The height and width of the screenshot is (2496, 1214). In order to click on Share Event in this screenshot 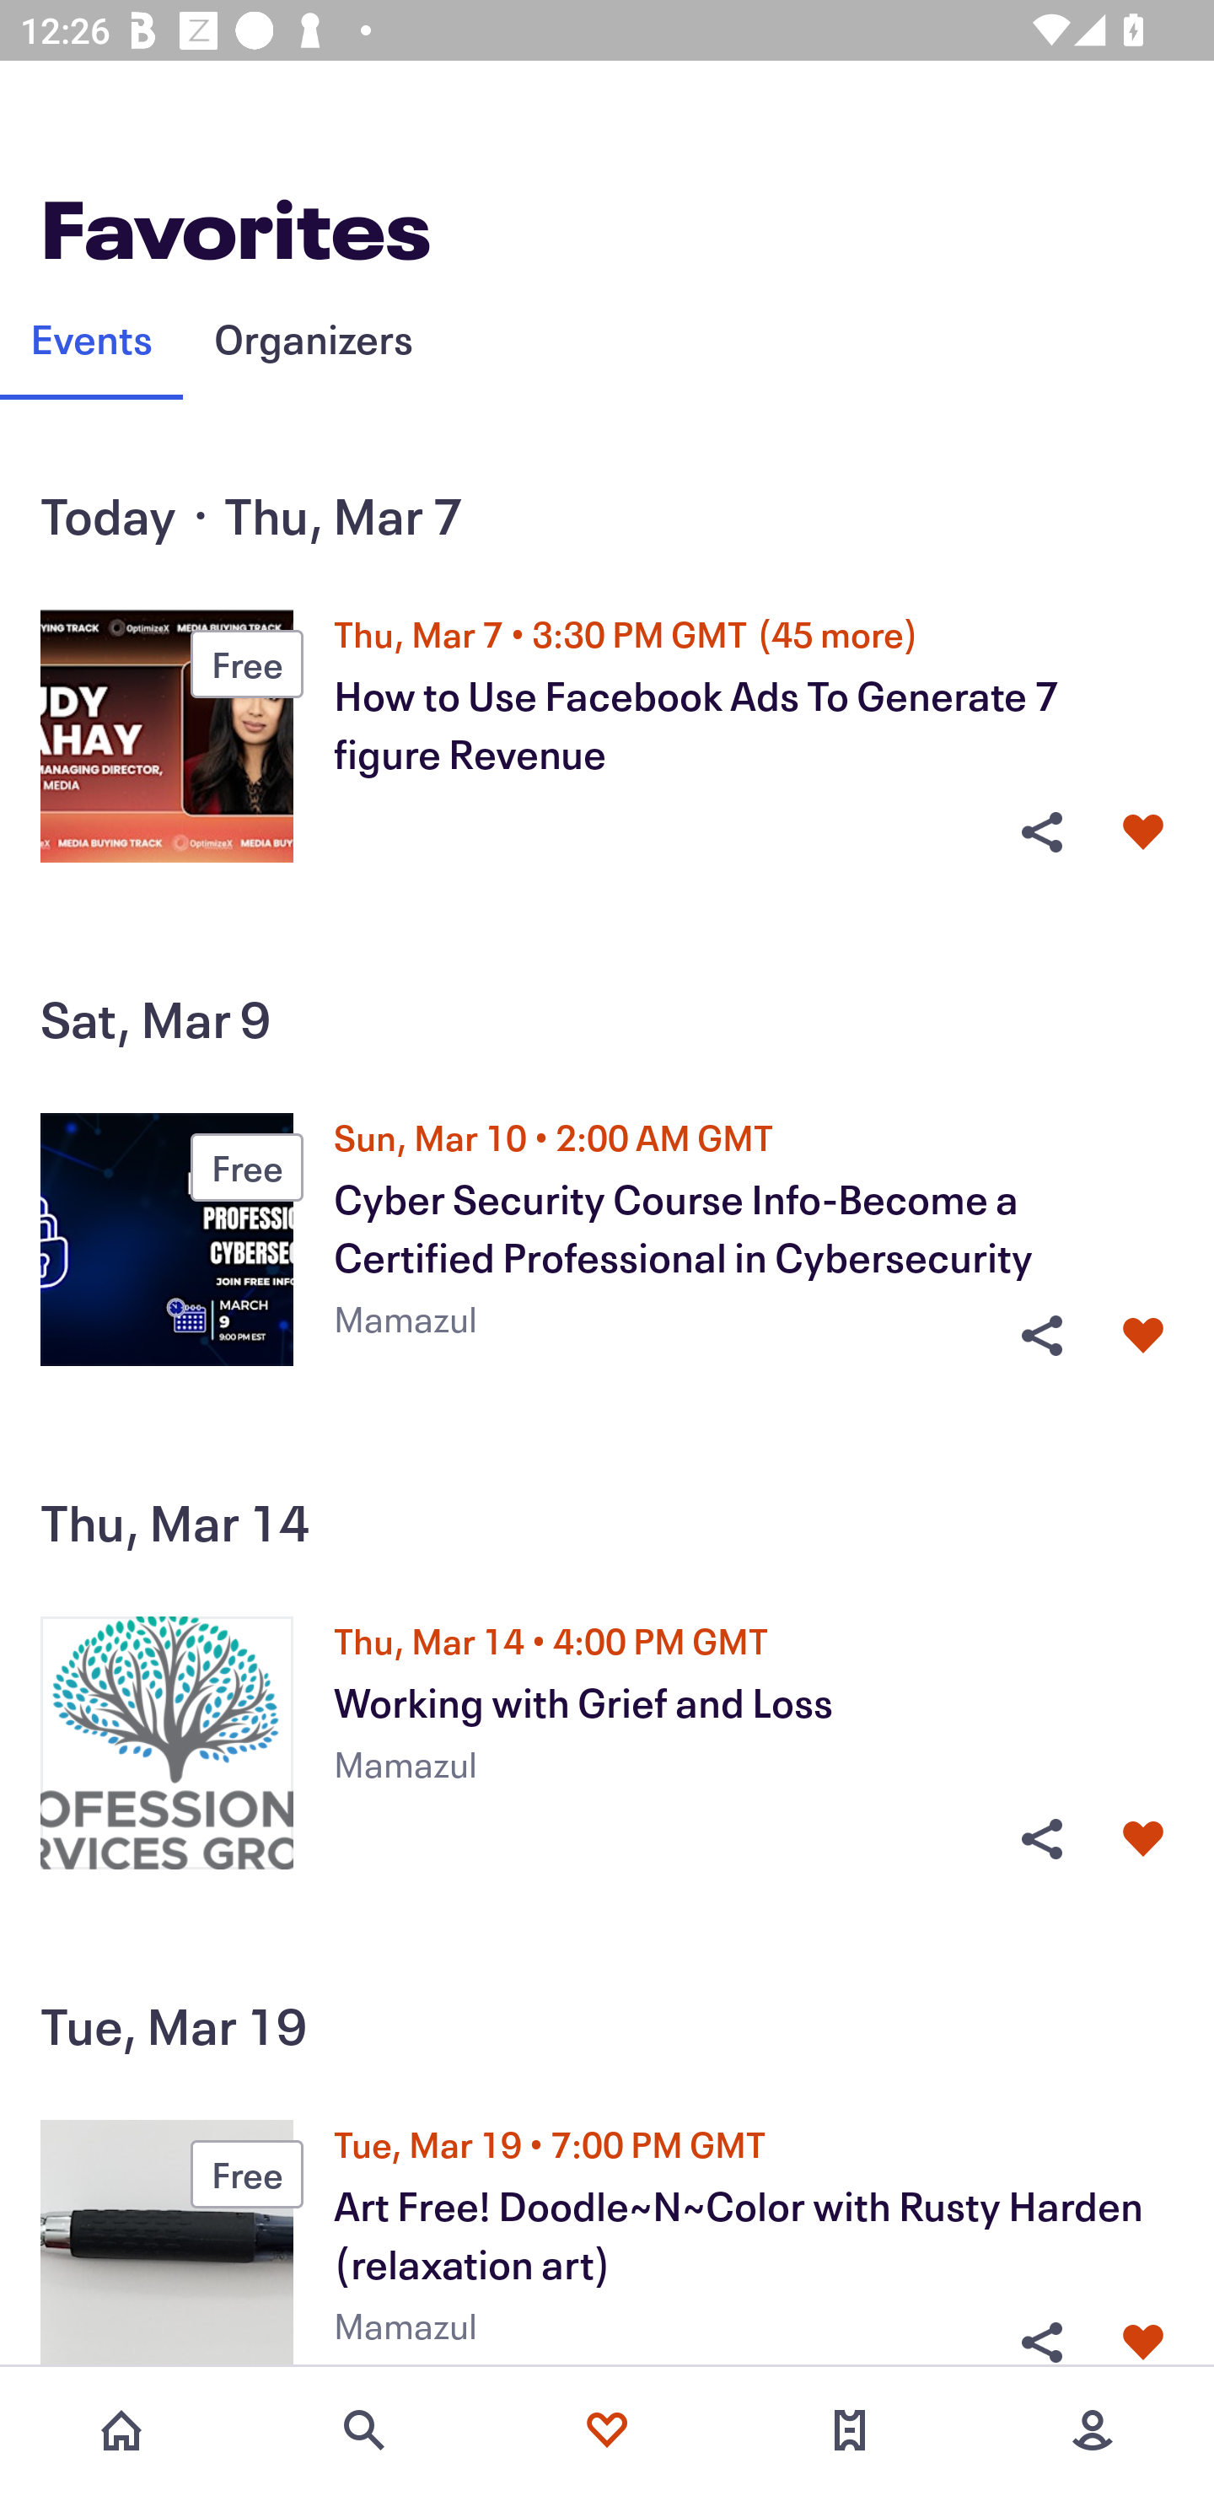, I will do `click(1041, 832)`.